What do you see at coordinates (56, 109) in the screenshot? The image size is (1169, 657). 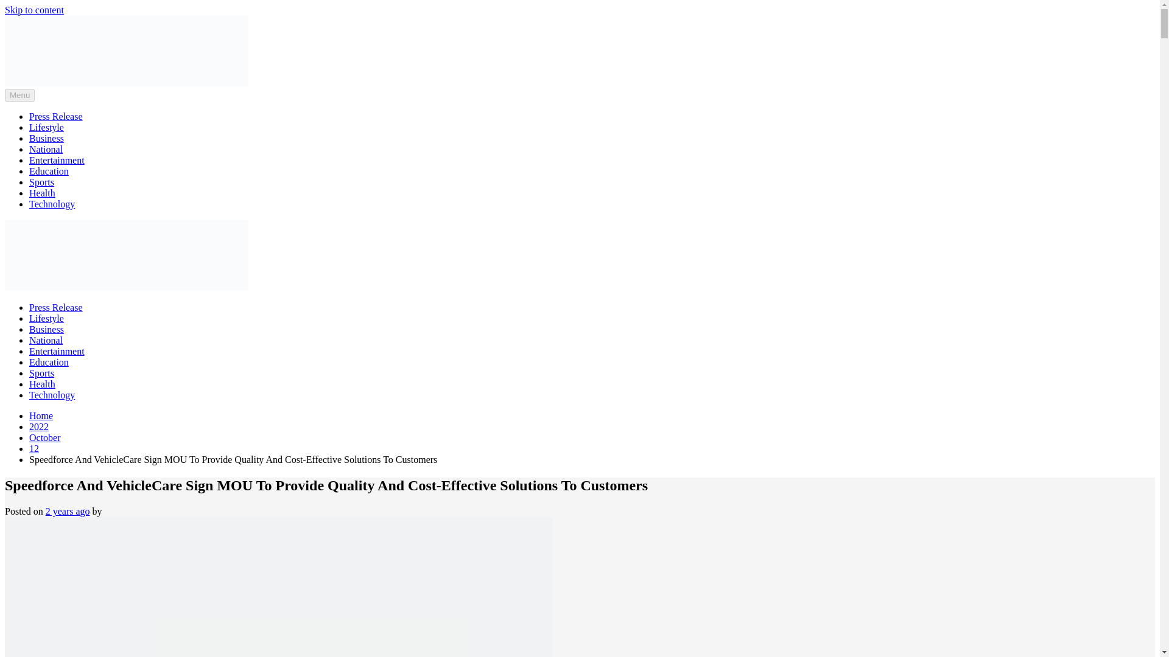 I see `India First News` at bounding box center [56, 109].